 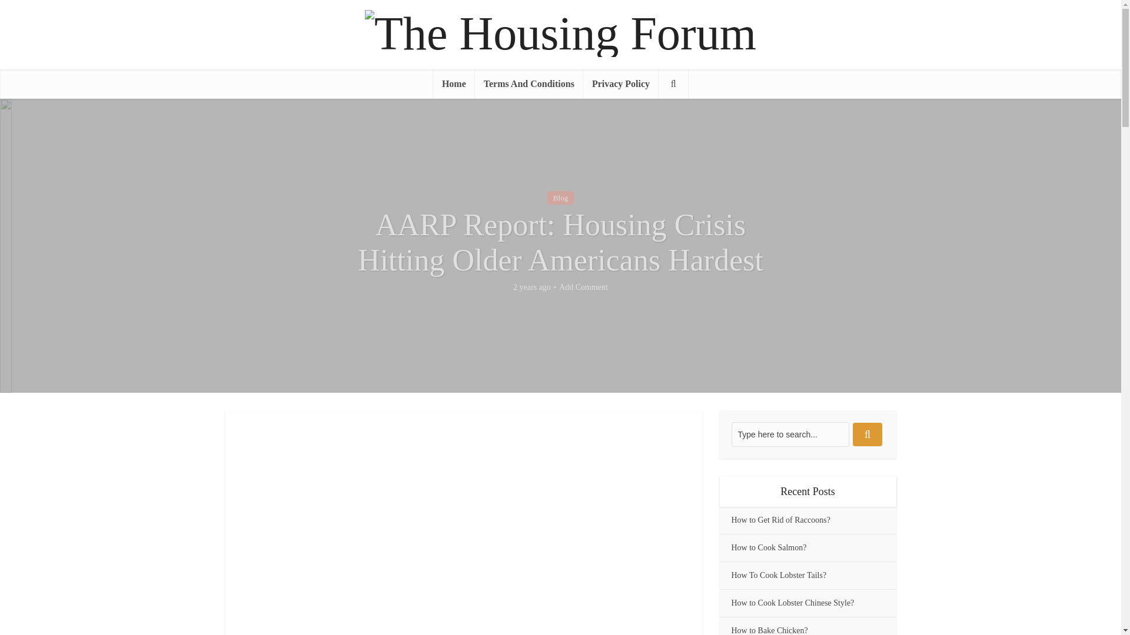 What do you see at coordinates (453, 83) in the screenshot?
I see `Home` at bounding box center [453, 83].